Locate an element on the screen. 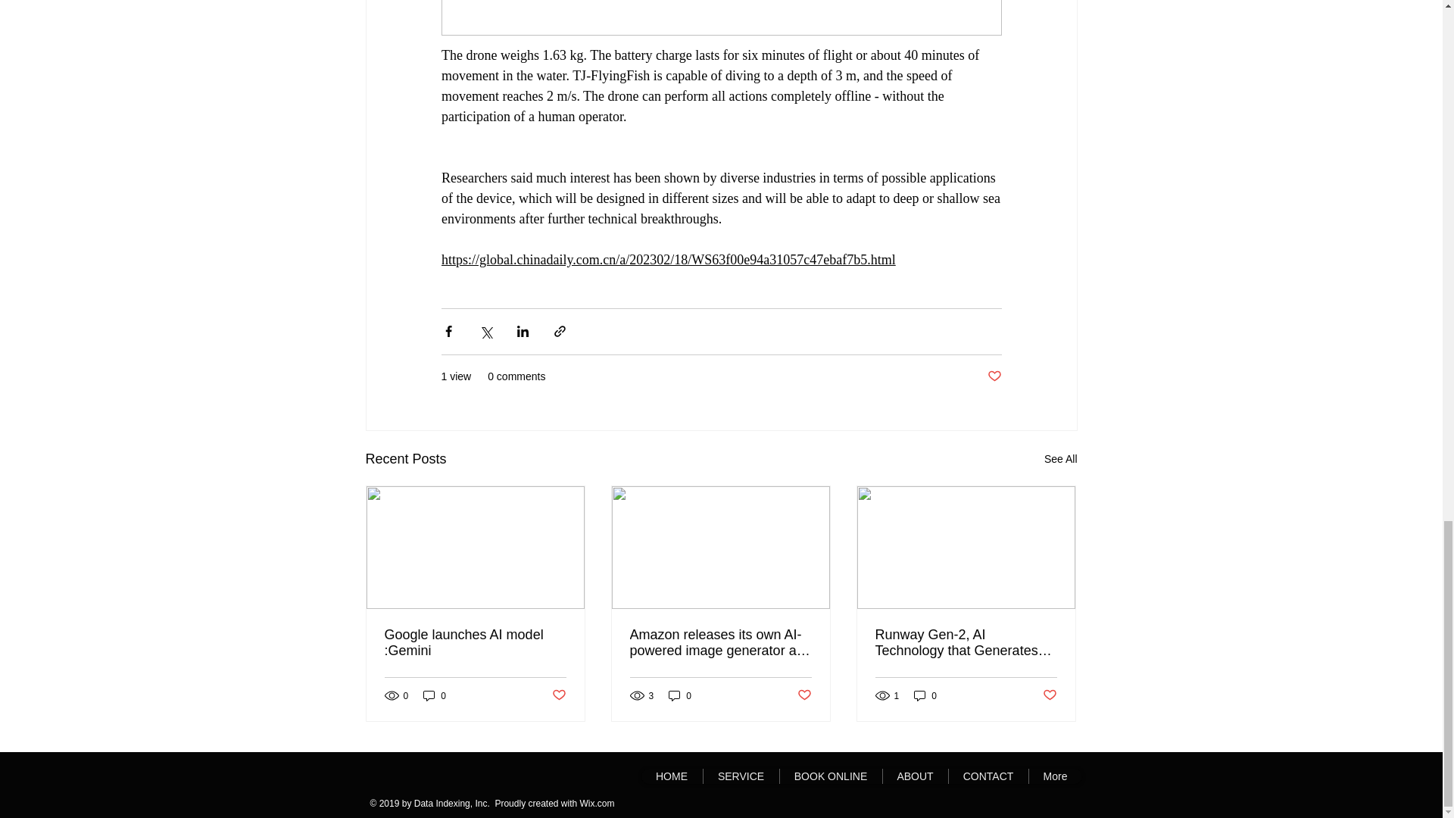 This screenshot has height=818, width=1454. 0 is located at coordinates (435, 695).